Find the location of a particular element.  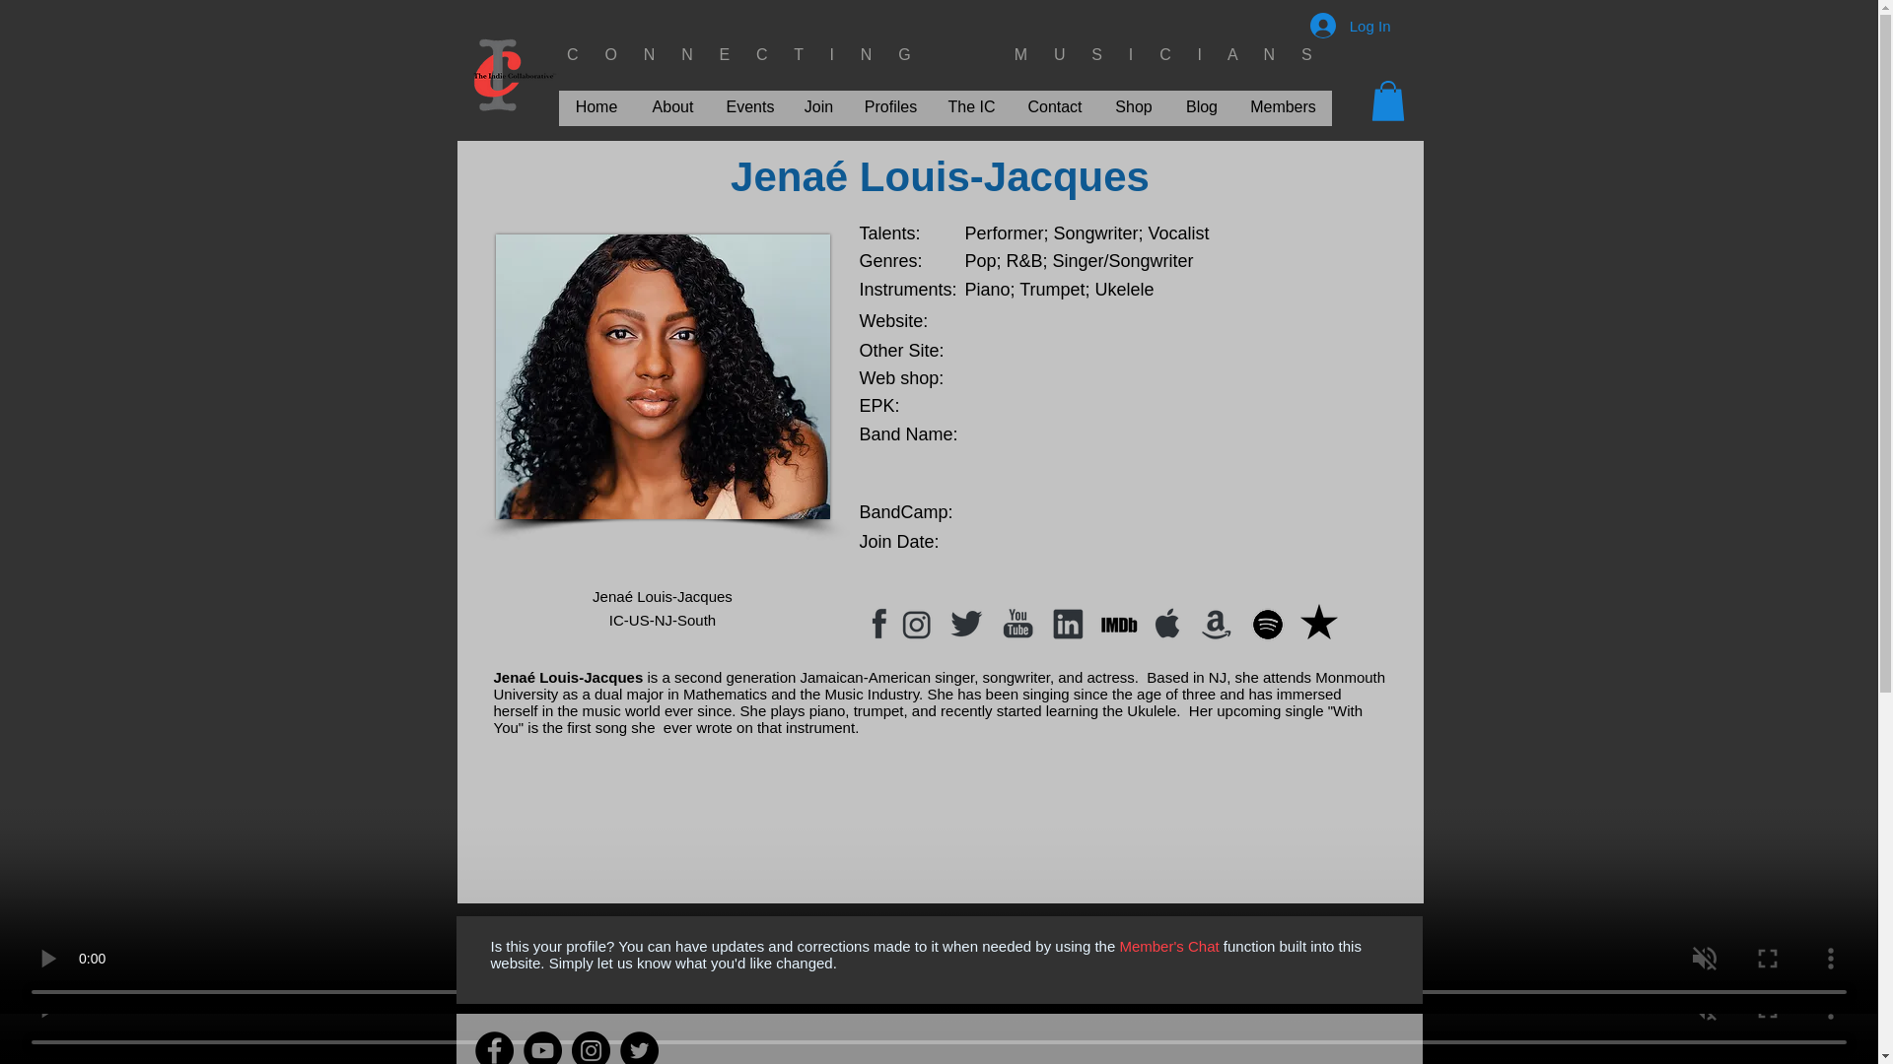

Shop is located at coordinates (1132, 106).